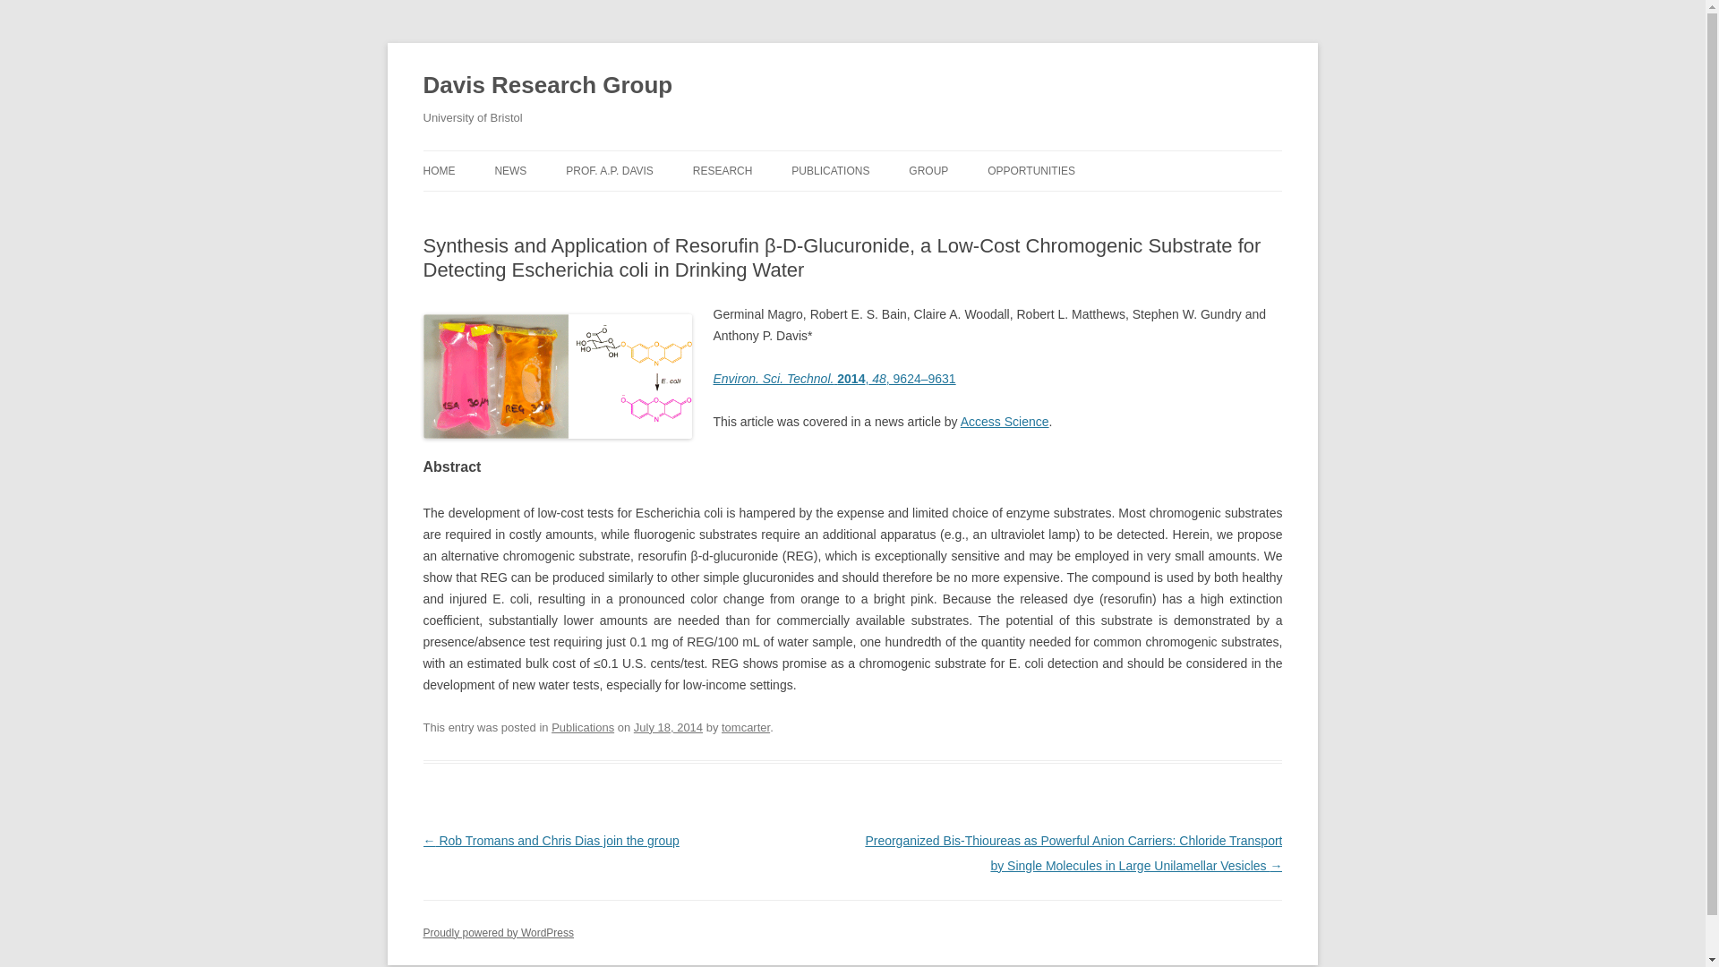  What do you see at coordinates (1005, 422) in the screenshot?
I see `Access Science` at bounding box center [1005, 422].